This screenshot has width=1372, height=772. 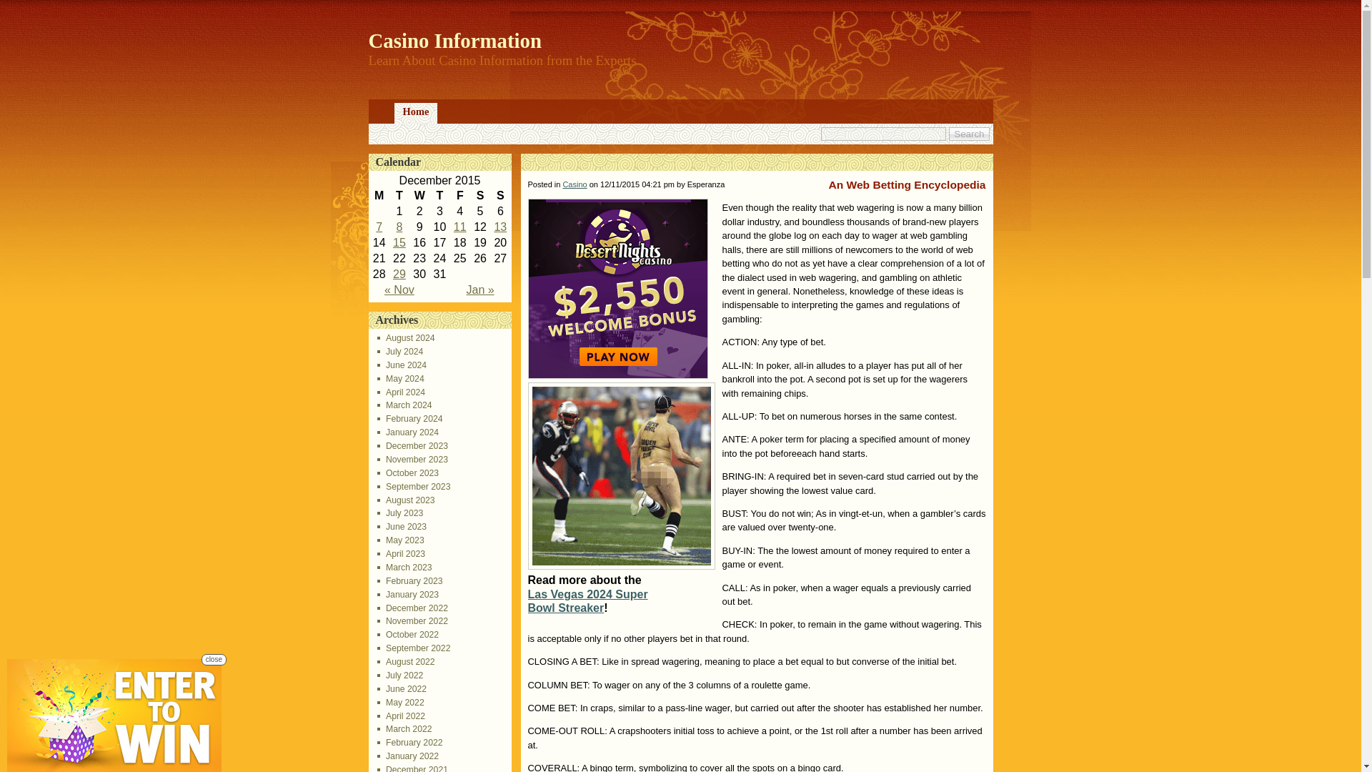 What do you see at coordinates (379, 196) in the screenshot?
I see `Monday` at bounding box center [379, 196].